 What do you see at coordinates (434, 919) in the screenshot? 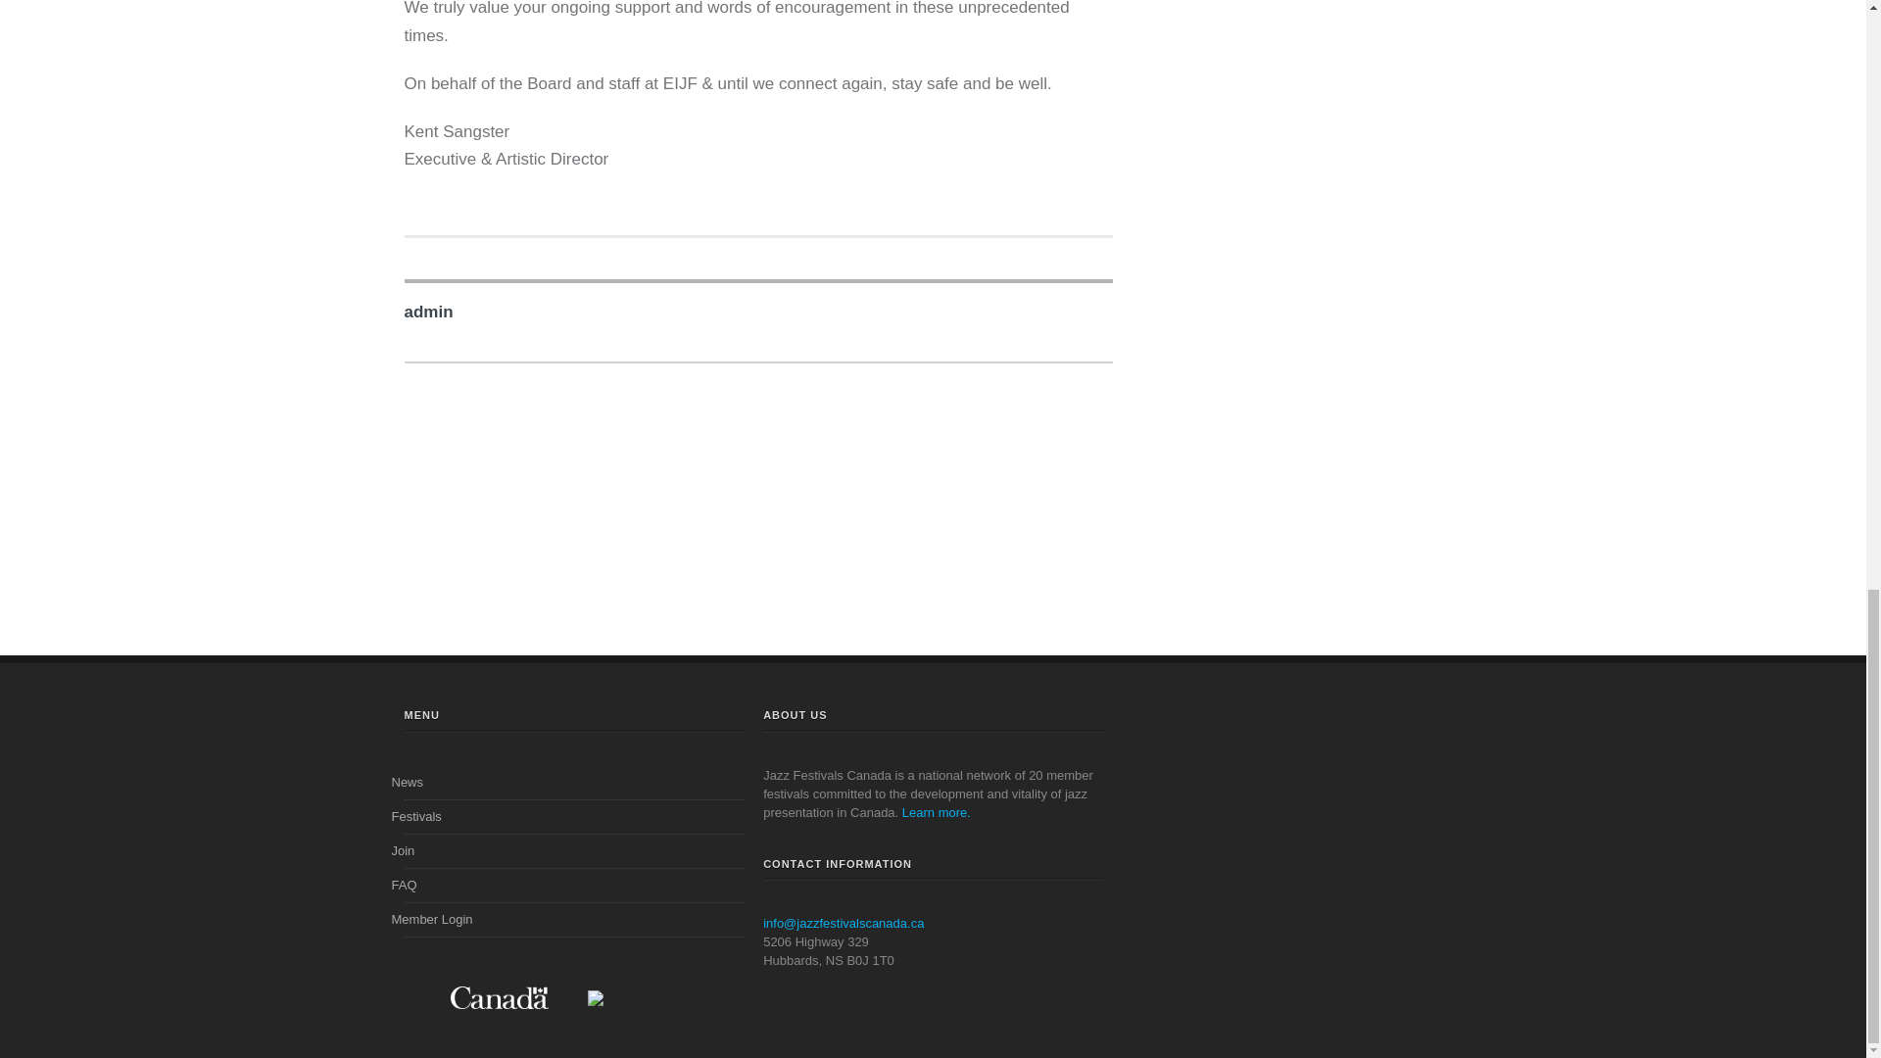
I see `Member Login` at bounding box center [434, 919].